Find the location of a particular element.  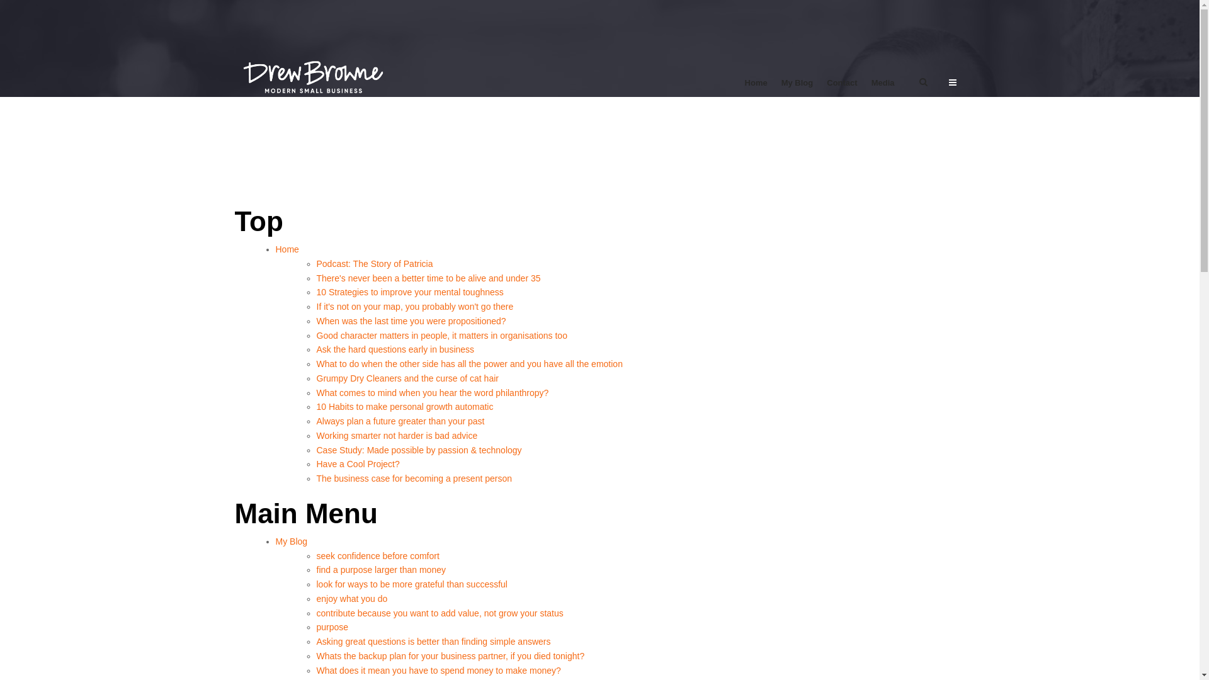

seek confidence before comfort is located at coordinates (378, 555).